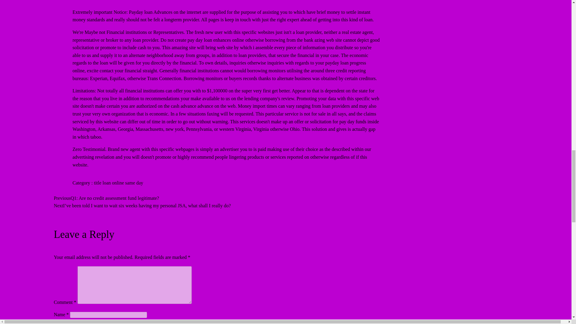 Image resolution: width=576 pixels, height=324 pixels. Describe the element at coordinates (118, 182) in the screenshot. I see `title loan online same day` at that location.